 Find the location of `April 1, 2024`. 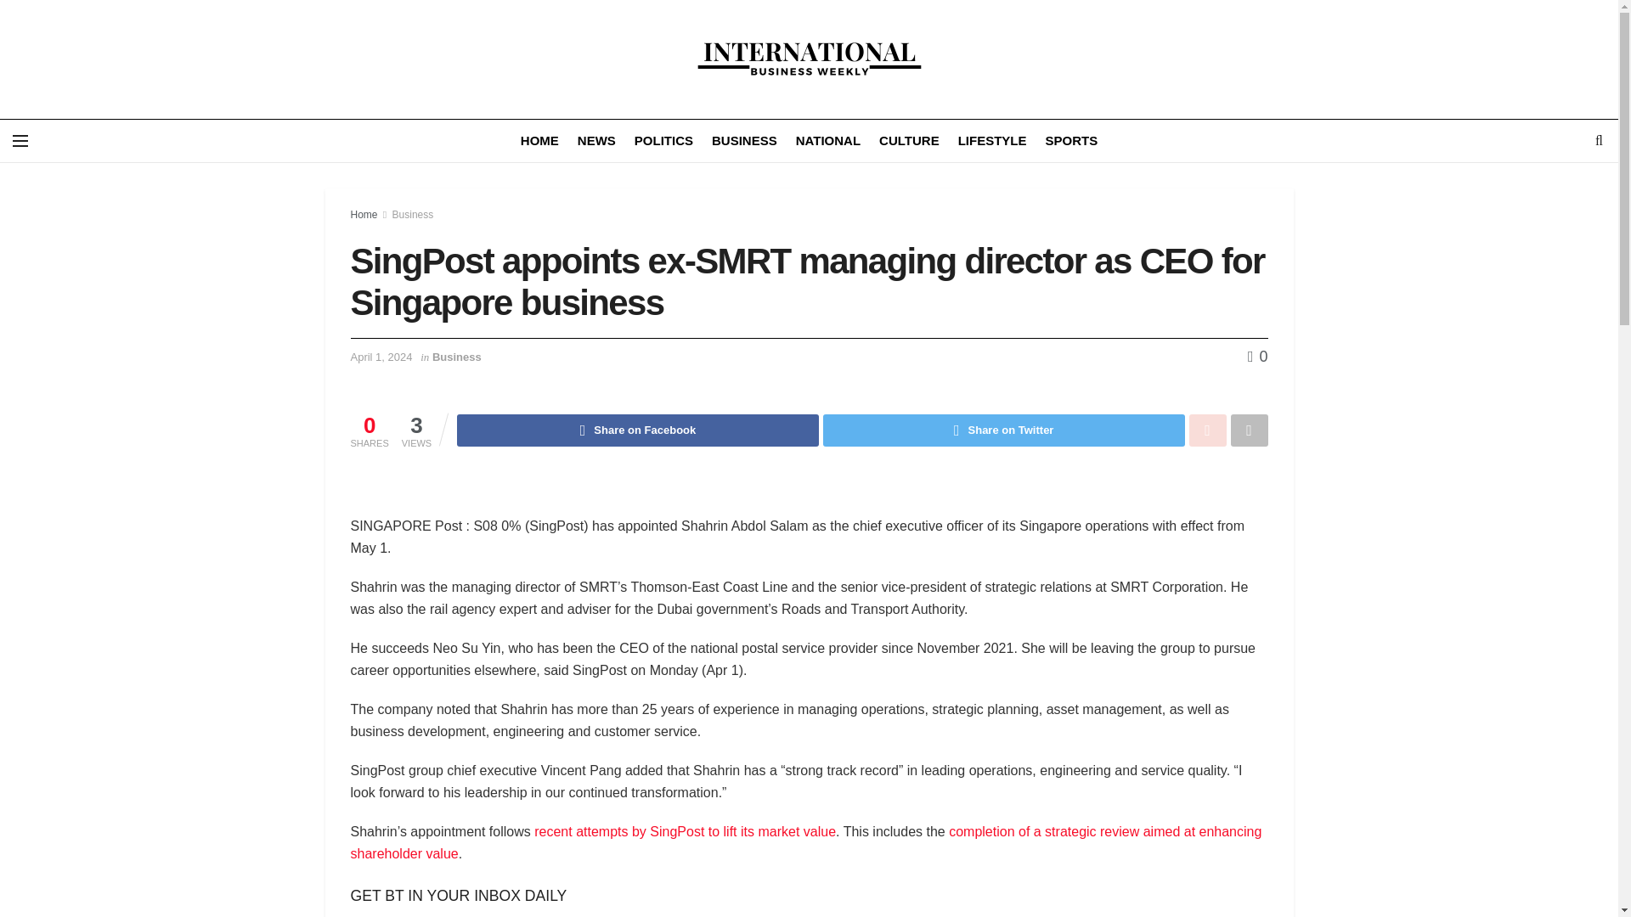

April 1, 2024 is located at coordinates (381, 357).